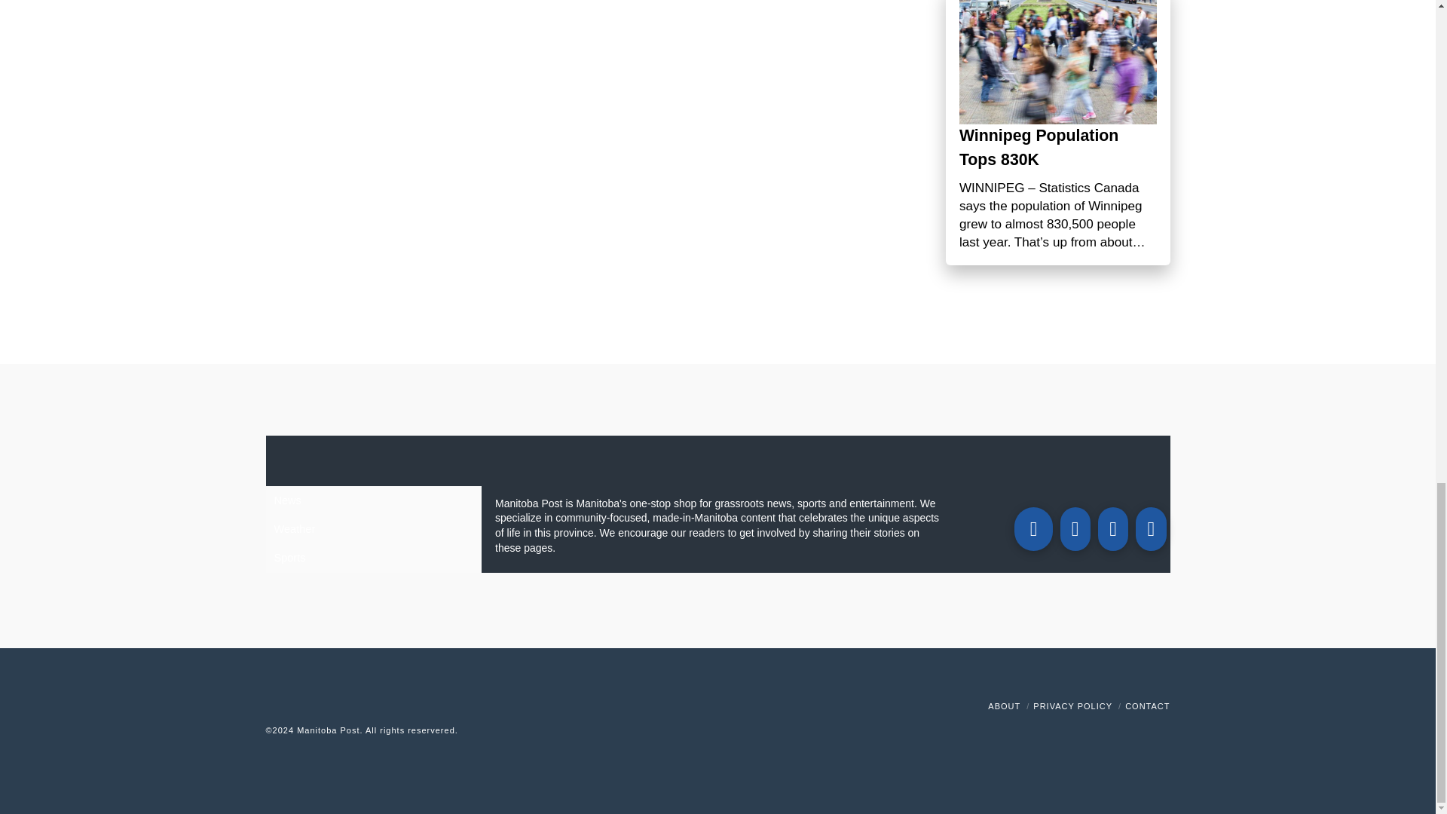  I want to click on News, so click(373, 500).